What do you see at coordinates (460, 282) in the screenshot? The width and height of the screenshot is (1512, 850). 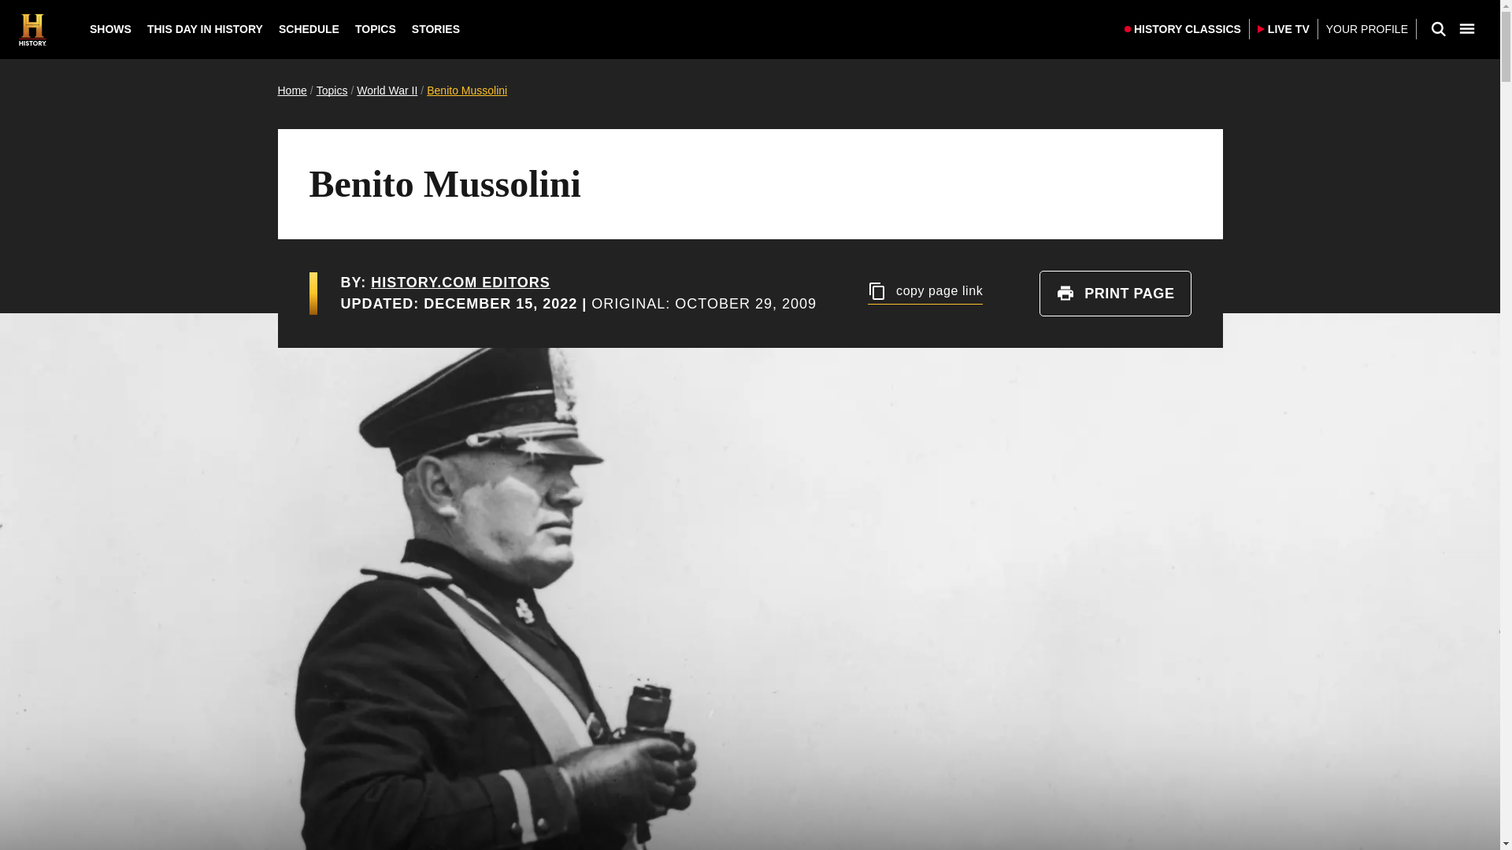 I see `HISTORY.COM EDITORS` at bounding box center [460, 282].